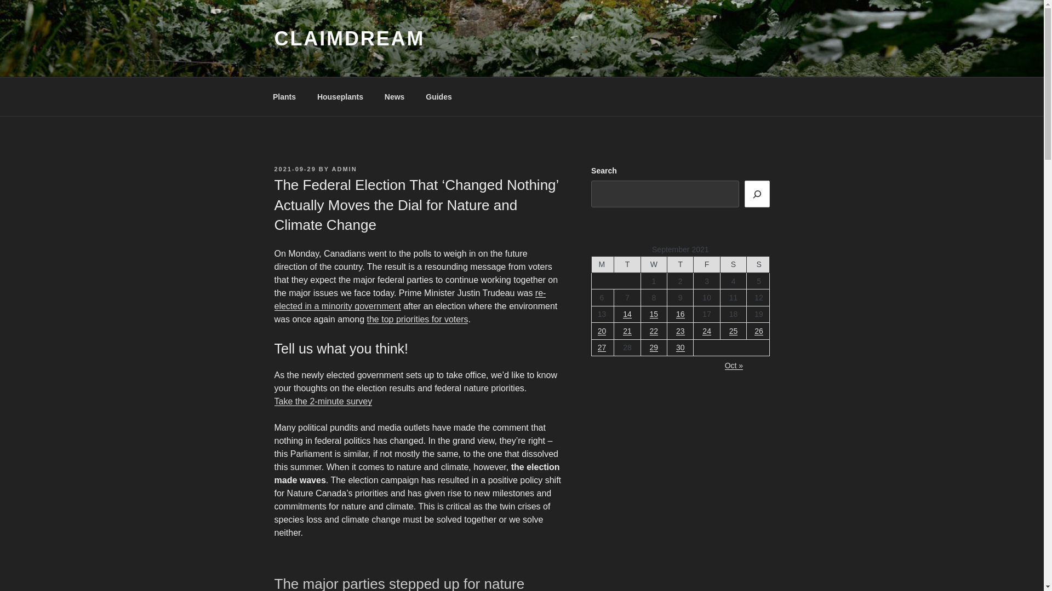 Image resolution: width=1052 pixels, height=591 pixels. I want to click on Guides, so click(439, 96).